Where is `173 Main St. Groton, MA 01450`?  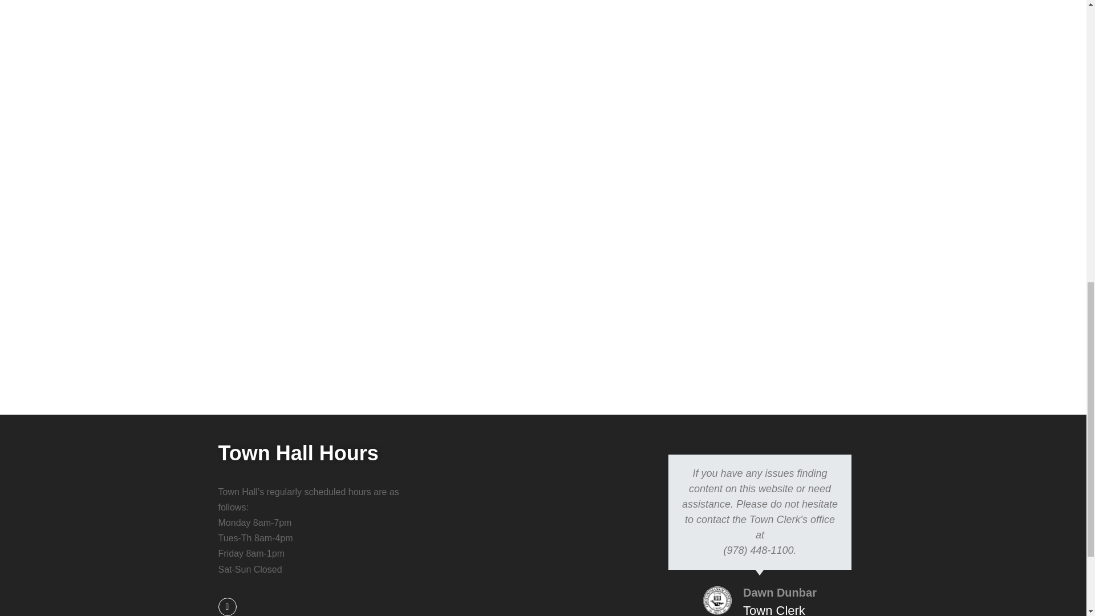
173 Main St. Groton, MA 01450 is located at coordinates (543, 513).